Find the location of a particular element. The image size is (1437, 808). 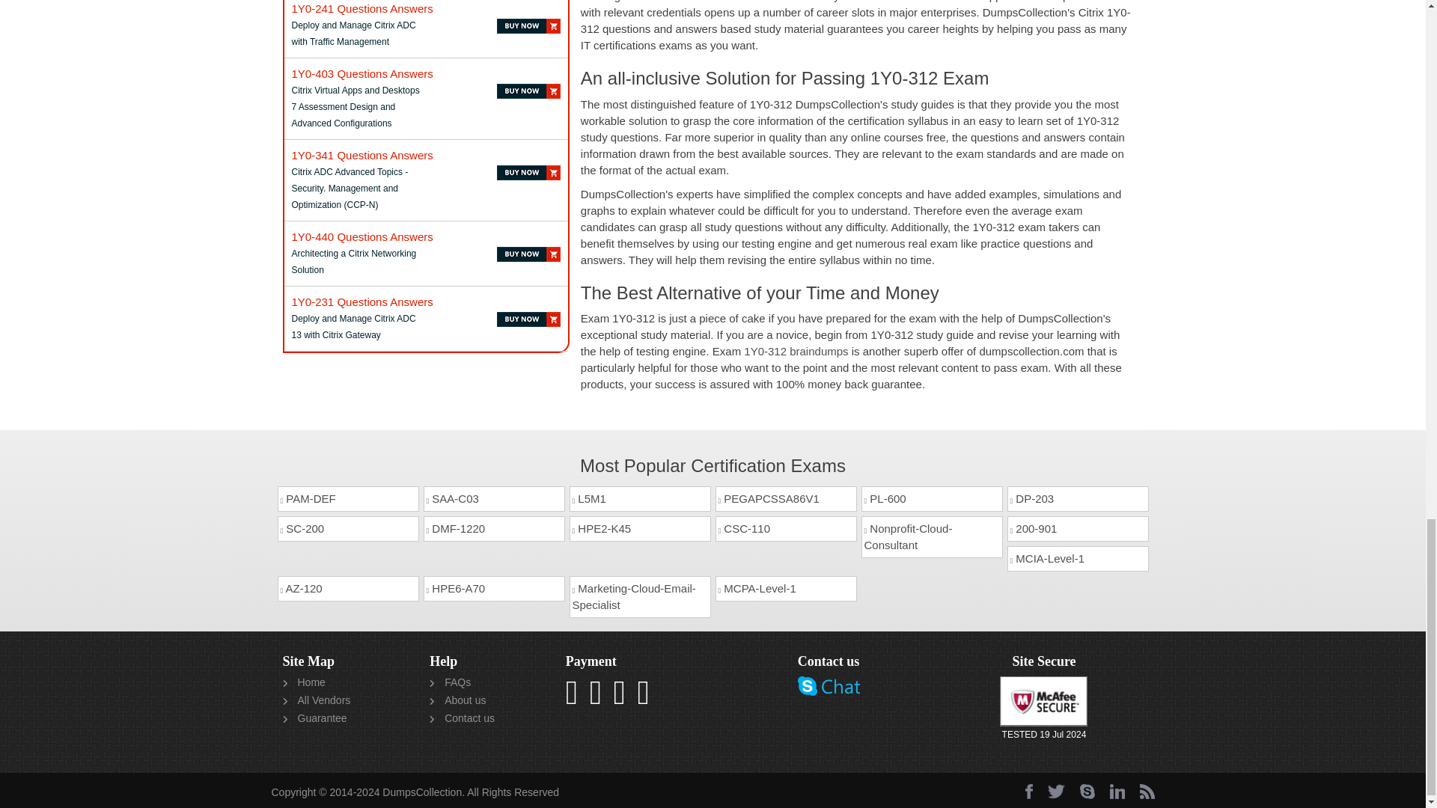

SC-200 is located at coordinates (347, 528).